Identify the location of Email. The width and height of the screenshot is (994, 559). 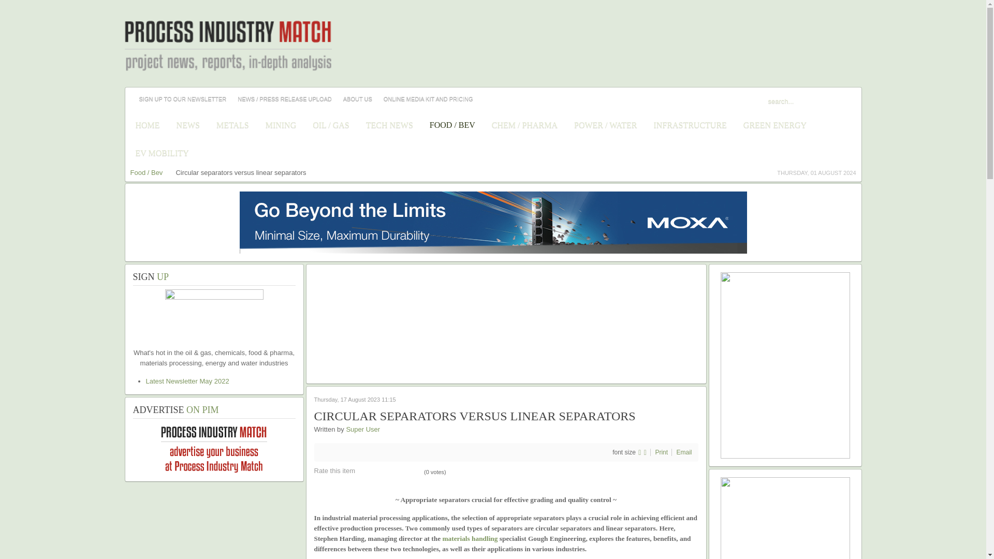
(683, 452).